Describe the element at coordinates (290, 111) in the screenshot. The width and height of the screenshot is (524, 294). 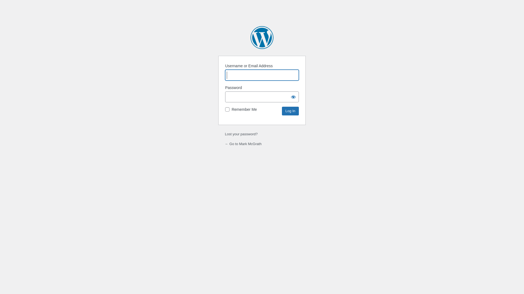
I see `Log In` at that location.